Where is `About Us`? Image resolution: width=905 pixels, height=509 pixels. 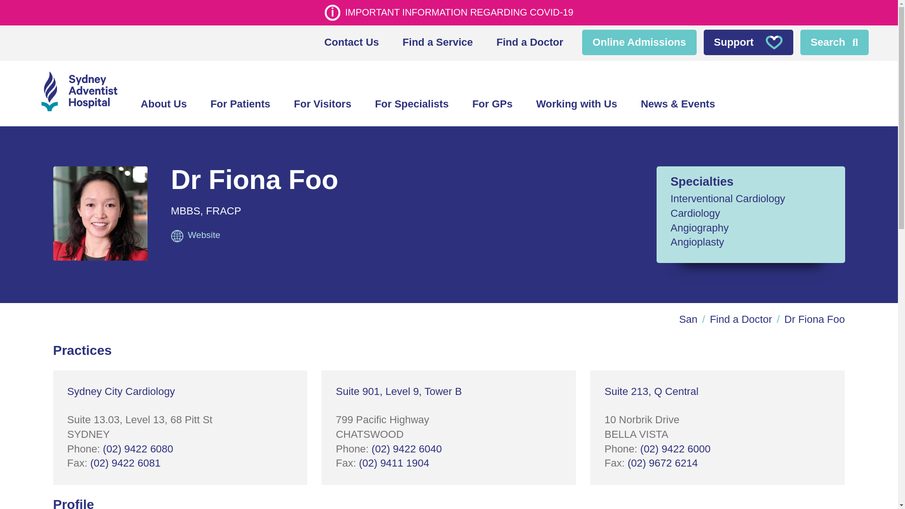
About Us is located at coordinates (164, 104).